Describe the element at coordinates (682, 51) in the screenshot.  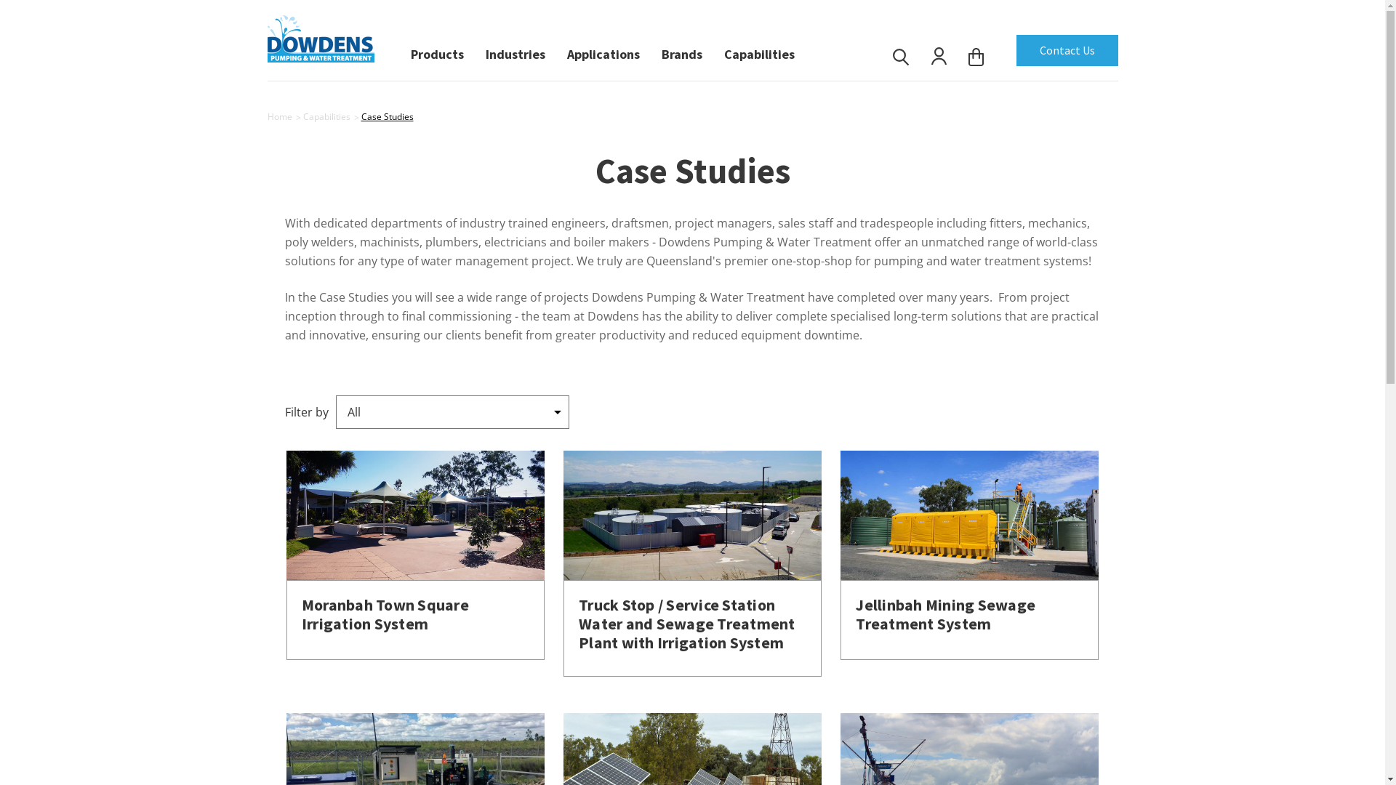
I see `Brands` at that location.